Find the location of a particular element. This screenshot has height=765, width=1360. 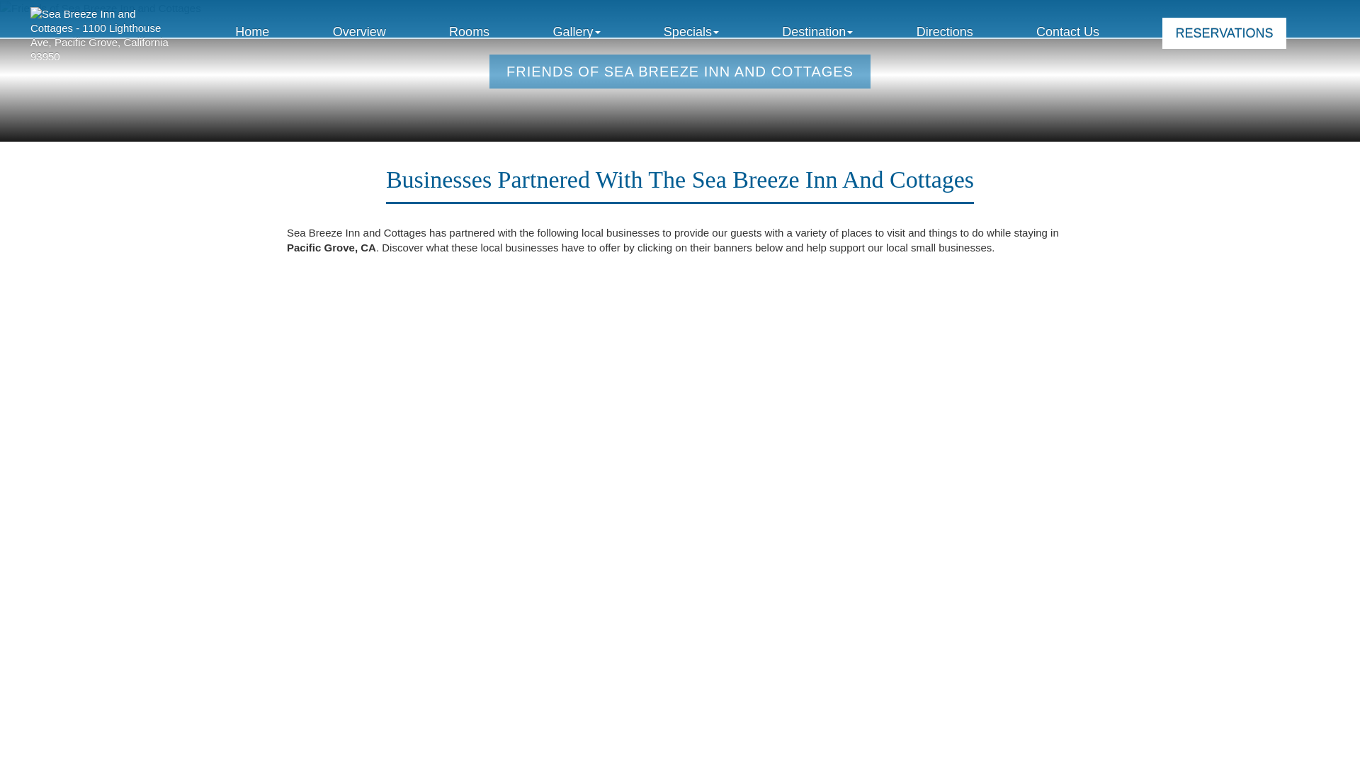

Gallery is located at coordinates (575, 32).